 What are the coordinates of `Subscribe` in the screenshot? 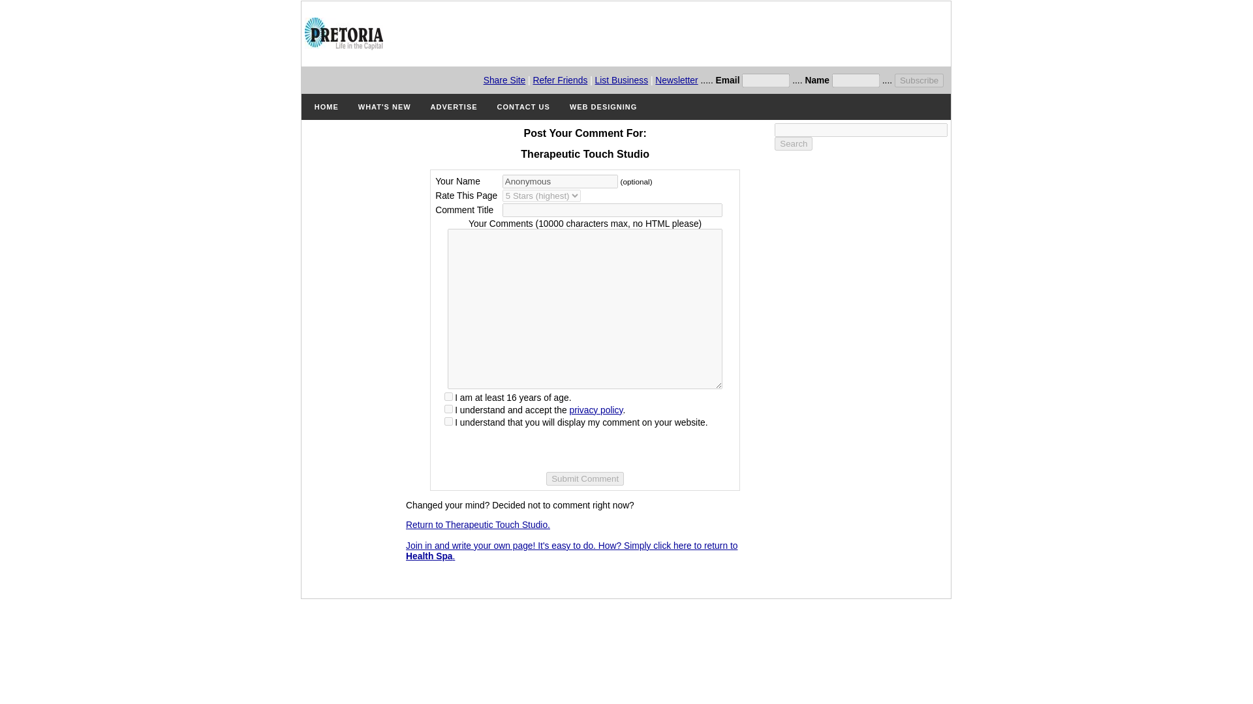 It's located at (919, 80).